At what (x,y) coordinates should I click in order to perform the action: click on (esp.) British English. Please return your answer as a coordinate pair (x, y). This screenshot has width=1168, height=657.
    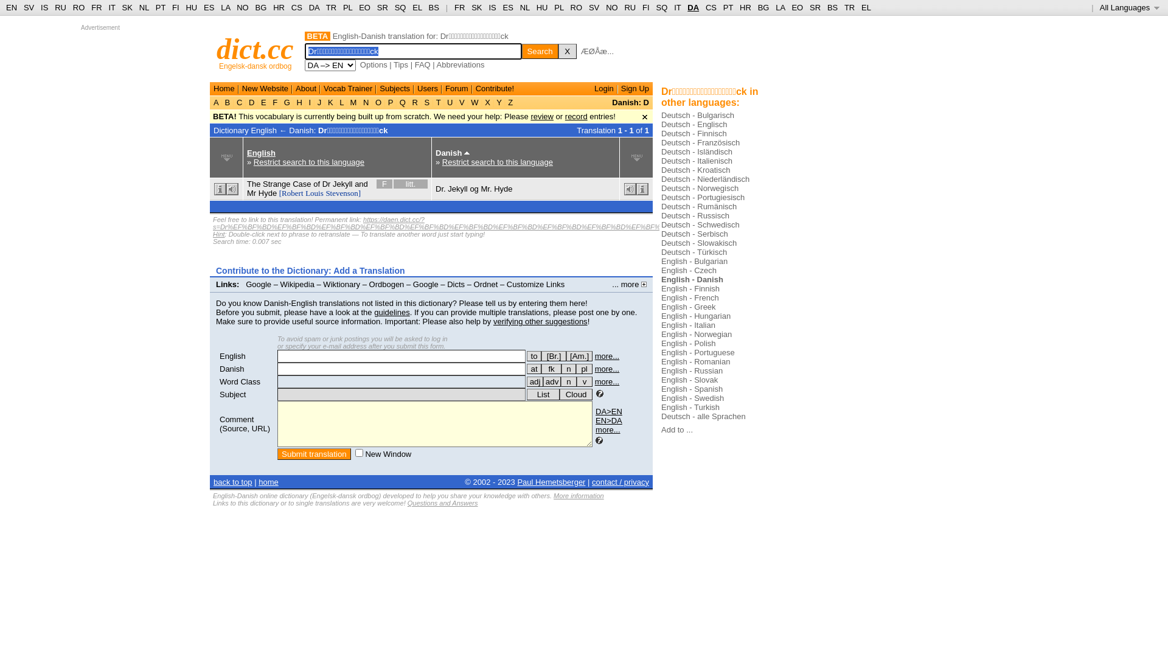
    Looking at the image, I should click on (554, 356).